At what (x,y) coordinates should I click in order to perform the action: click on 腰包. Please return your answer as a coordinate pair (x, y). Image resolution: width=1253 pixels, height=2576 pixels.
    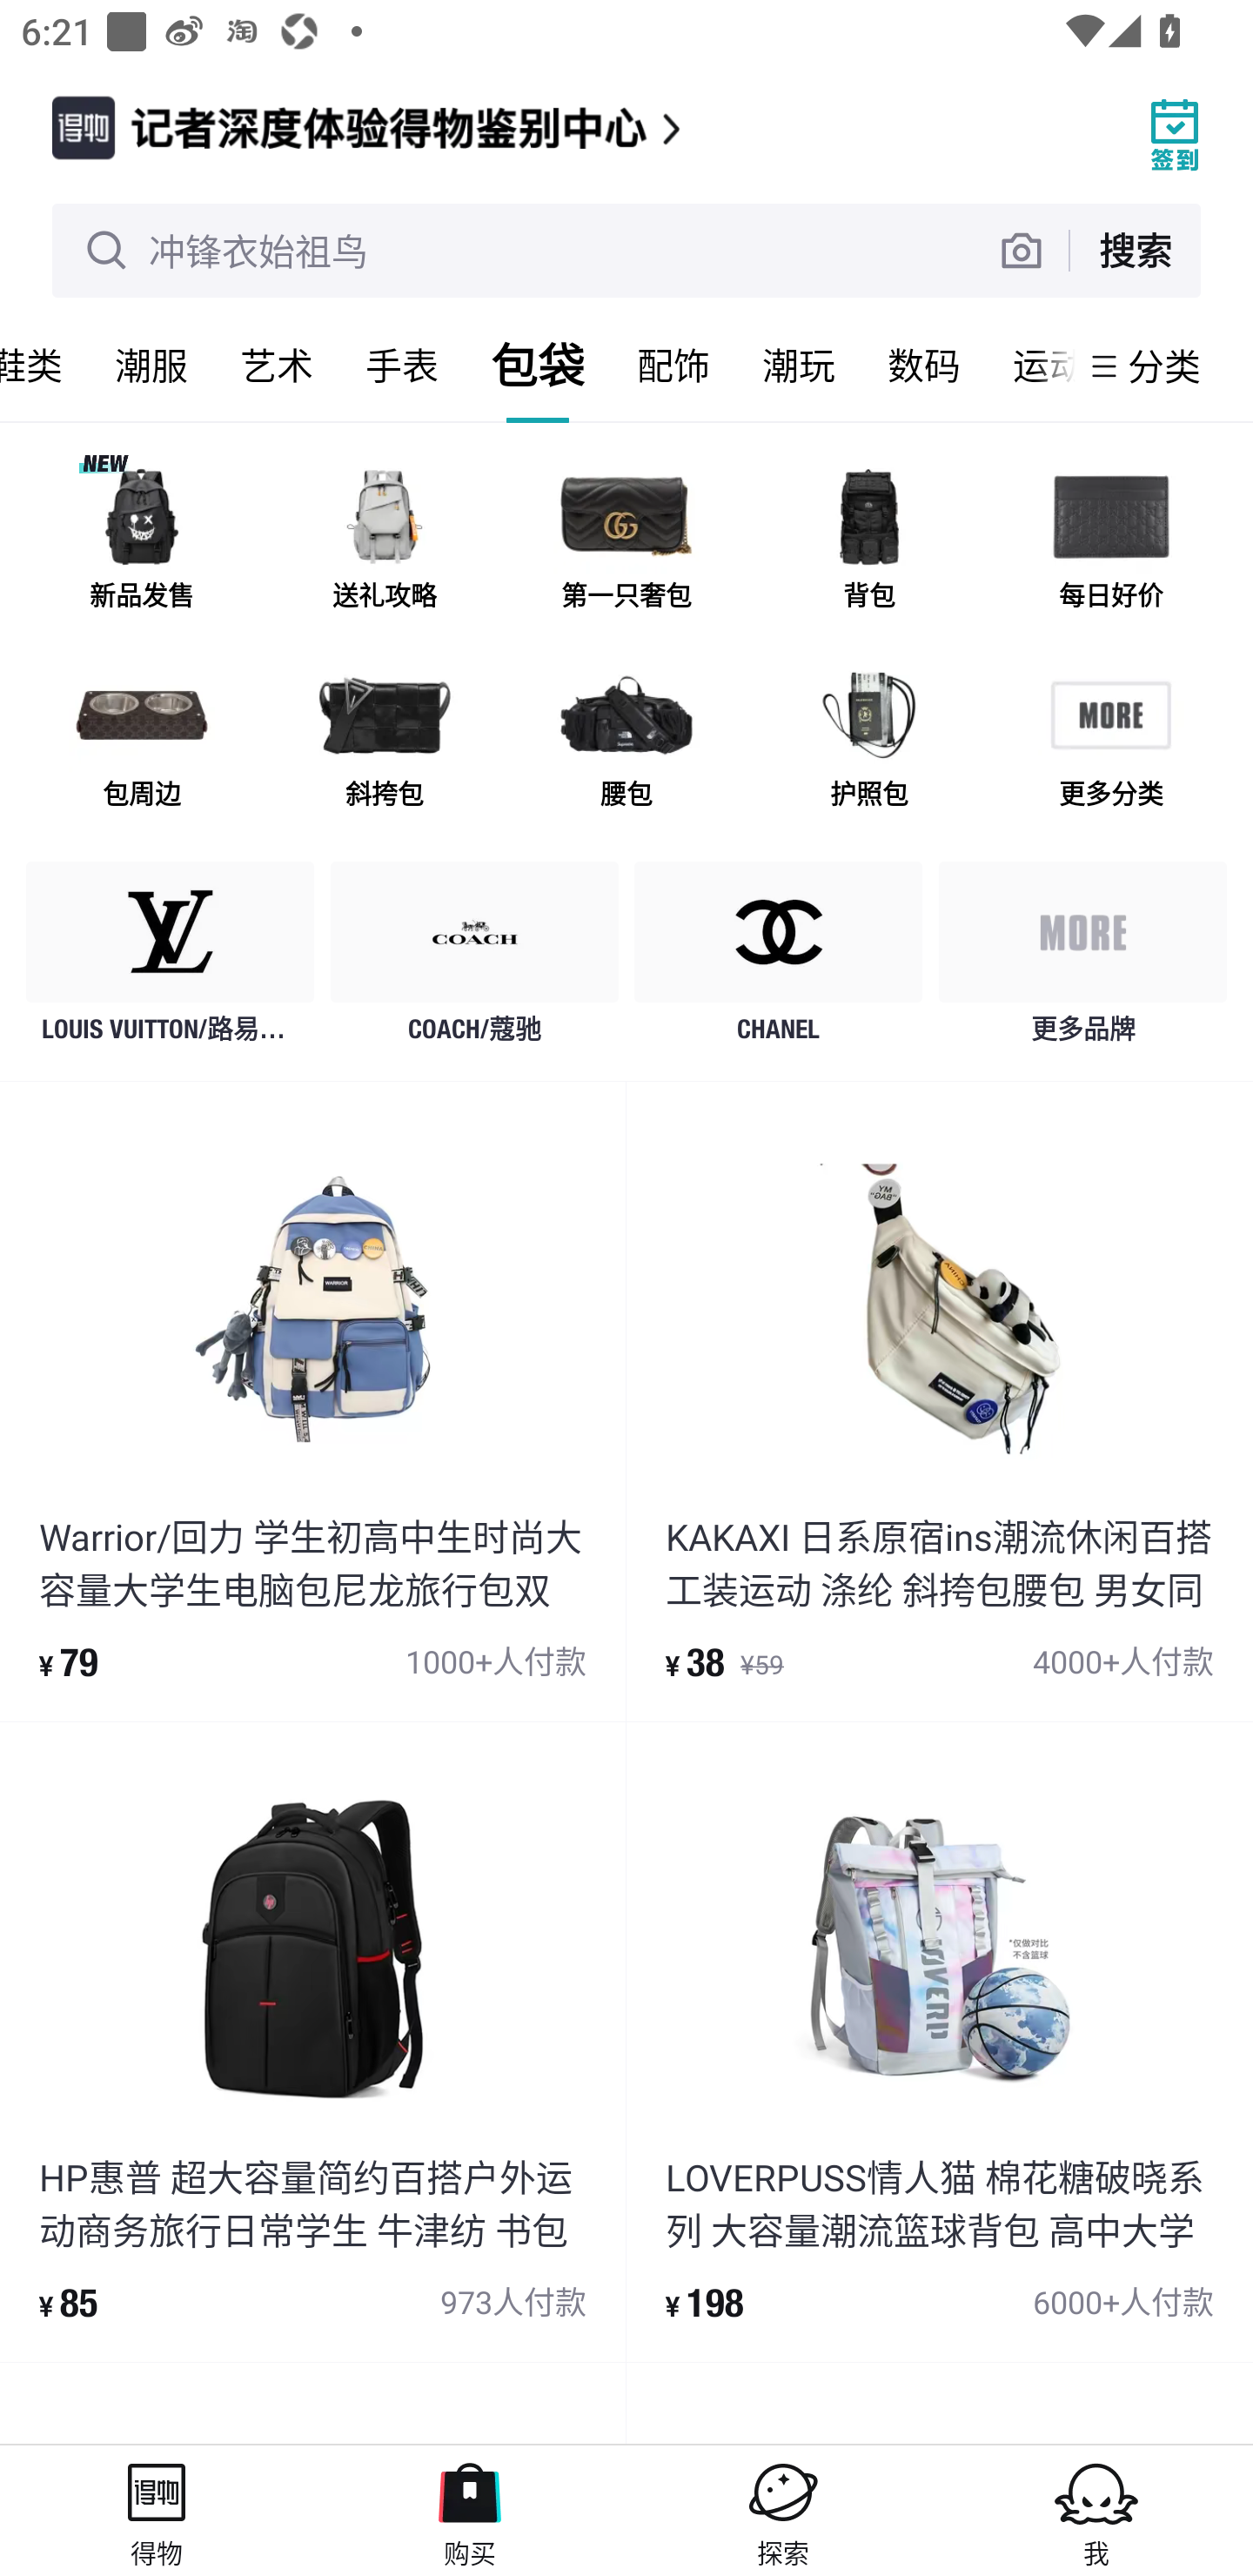
    Looking at the image, I should click on (626, 740).